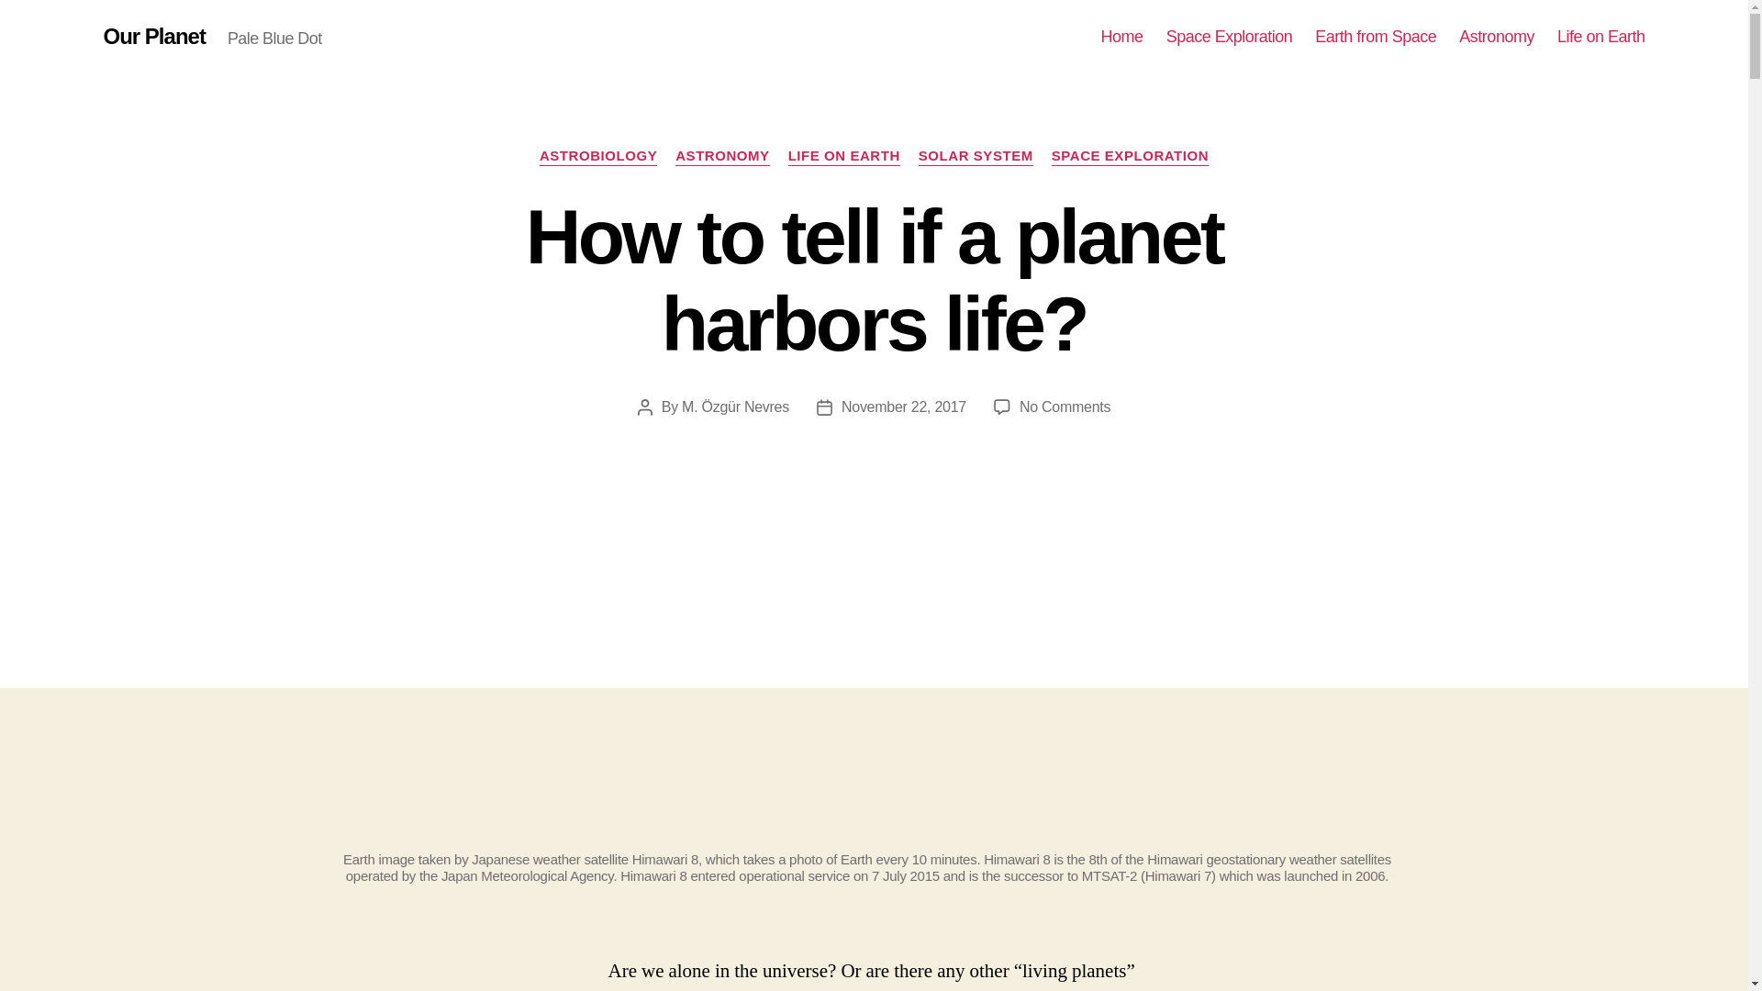 The width and height of the screenshot is (1762, 991). I want to click on Life on Earth, so click(1601, 37).